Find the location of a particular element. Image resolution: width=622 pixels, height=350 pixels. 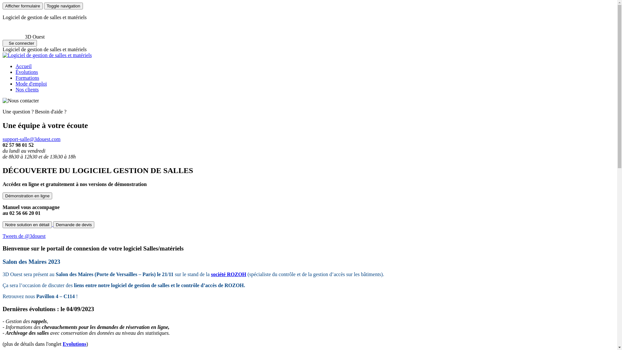

Mode d'emploi is located at coordinates (31, 84).